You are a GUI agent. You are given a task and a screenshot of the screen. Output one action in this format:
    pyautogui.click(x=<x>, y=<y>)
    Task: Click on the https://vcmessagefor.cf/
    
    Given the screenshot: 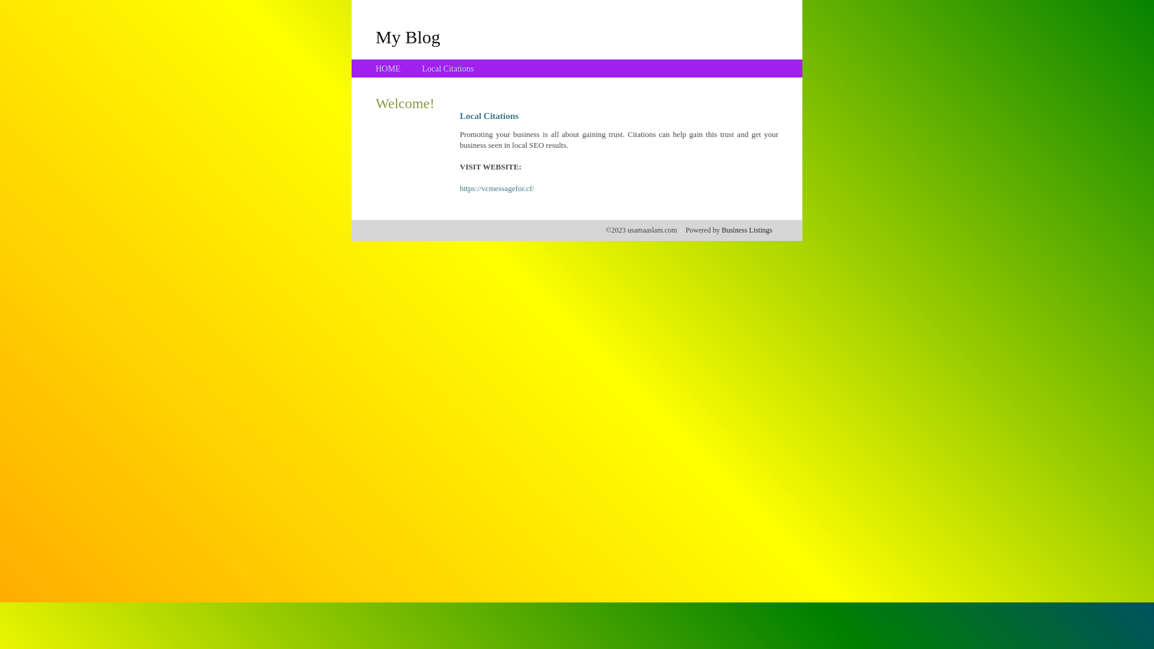 What is the action you would take?
    pyautogui.click(x=497, y=189)
    